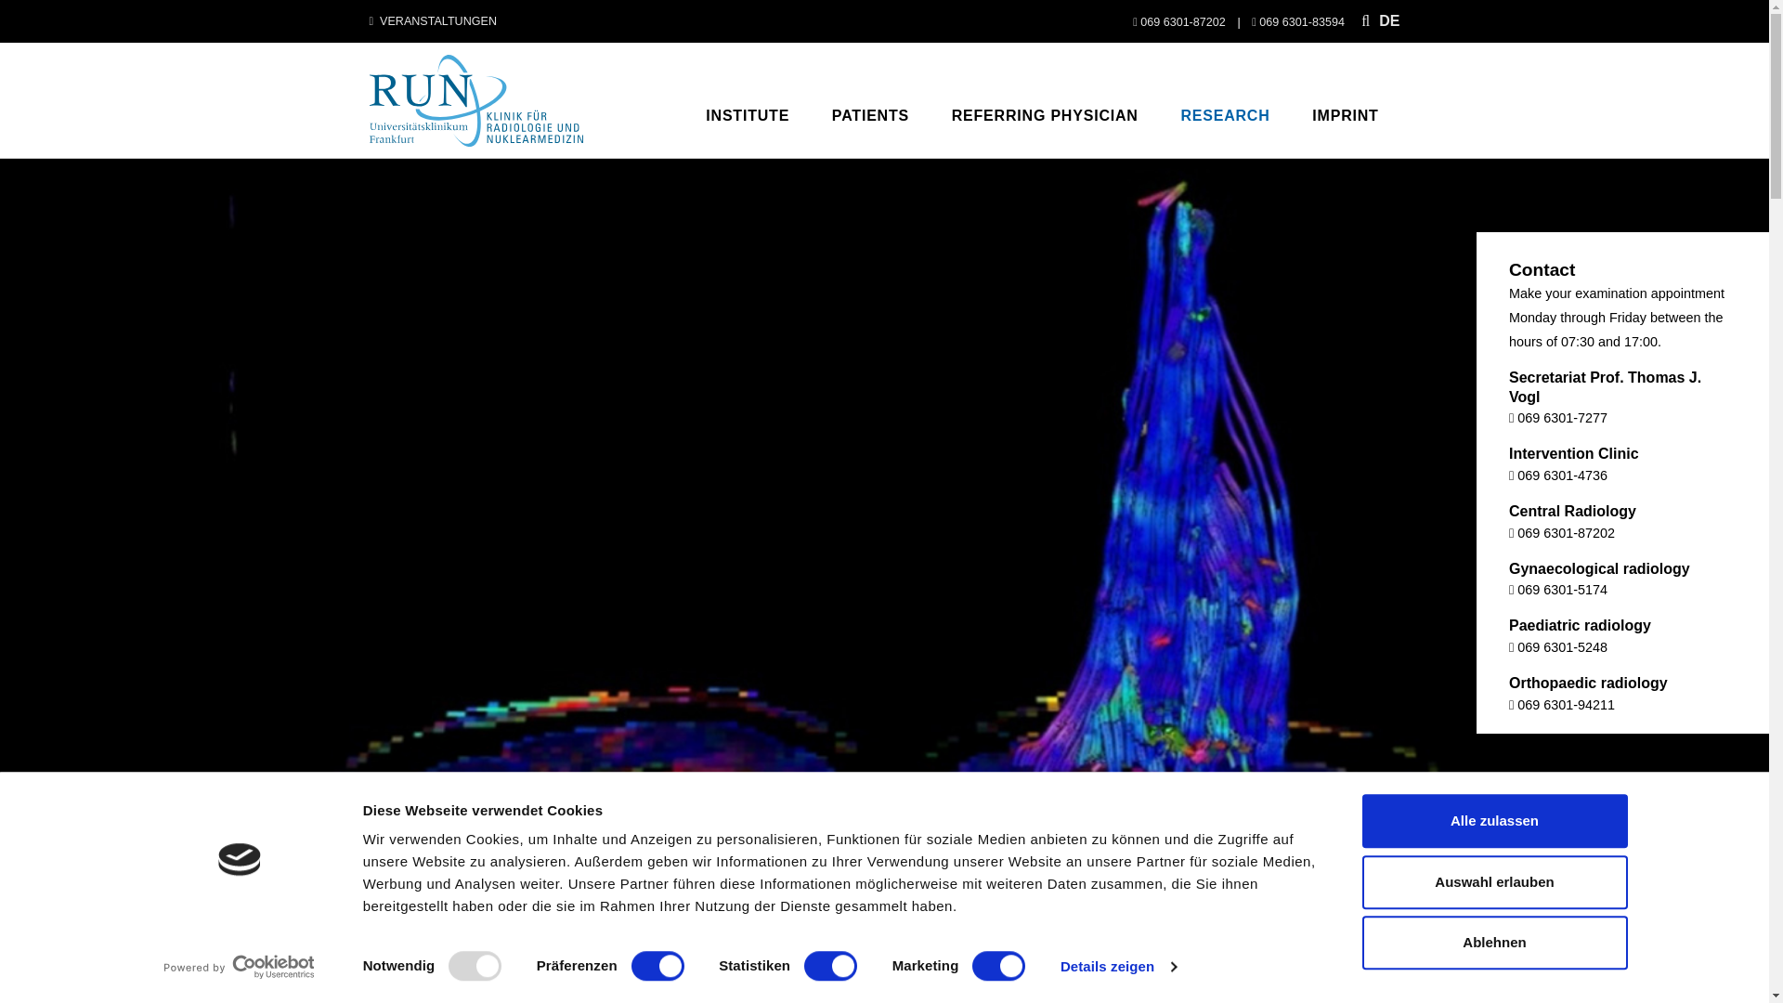 The height and width of the screenshot is (1003, 1783). What do you see at coordinates (1297, 22) in the screenshot?
I see ` 069 6301-83594` at bounding box center [1297, 22].